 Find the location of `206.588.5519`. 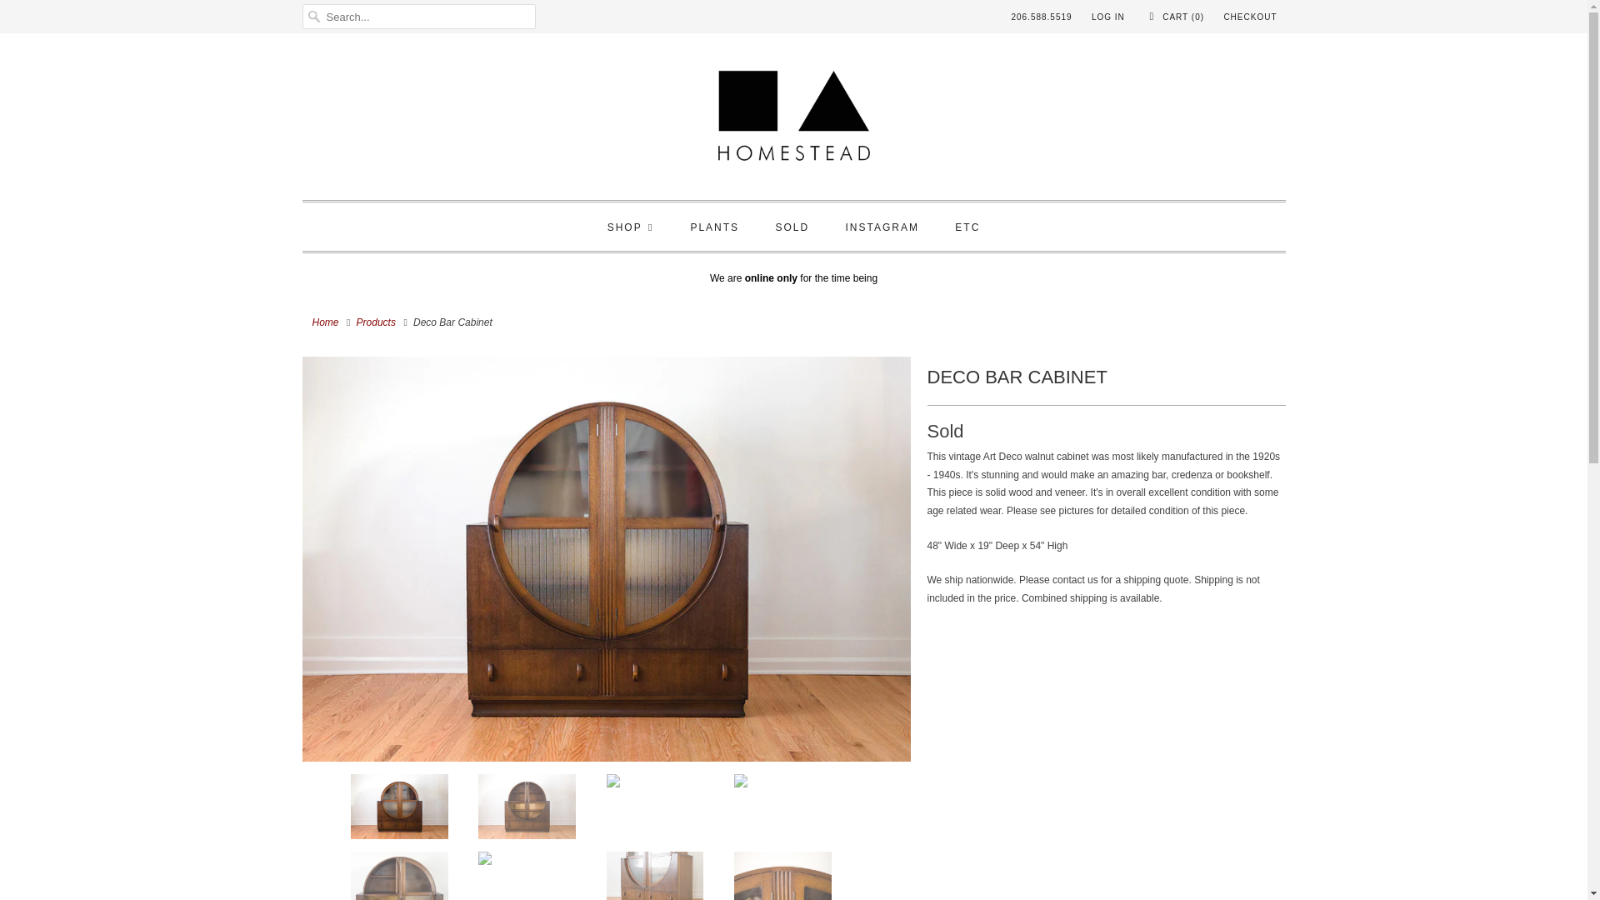

206.588.5519 is located at coordinates (1042, 17).